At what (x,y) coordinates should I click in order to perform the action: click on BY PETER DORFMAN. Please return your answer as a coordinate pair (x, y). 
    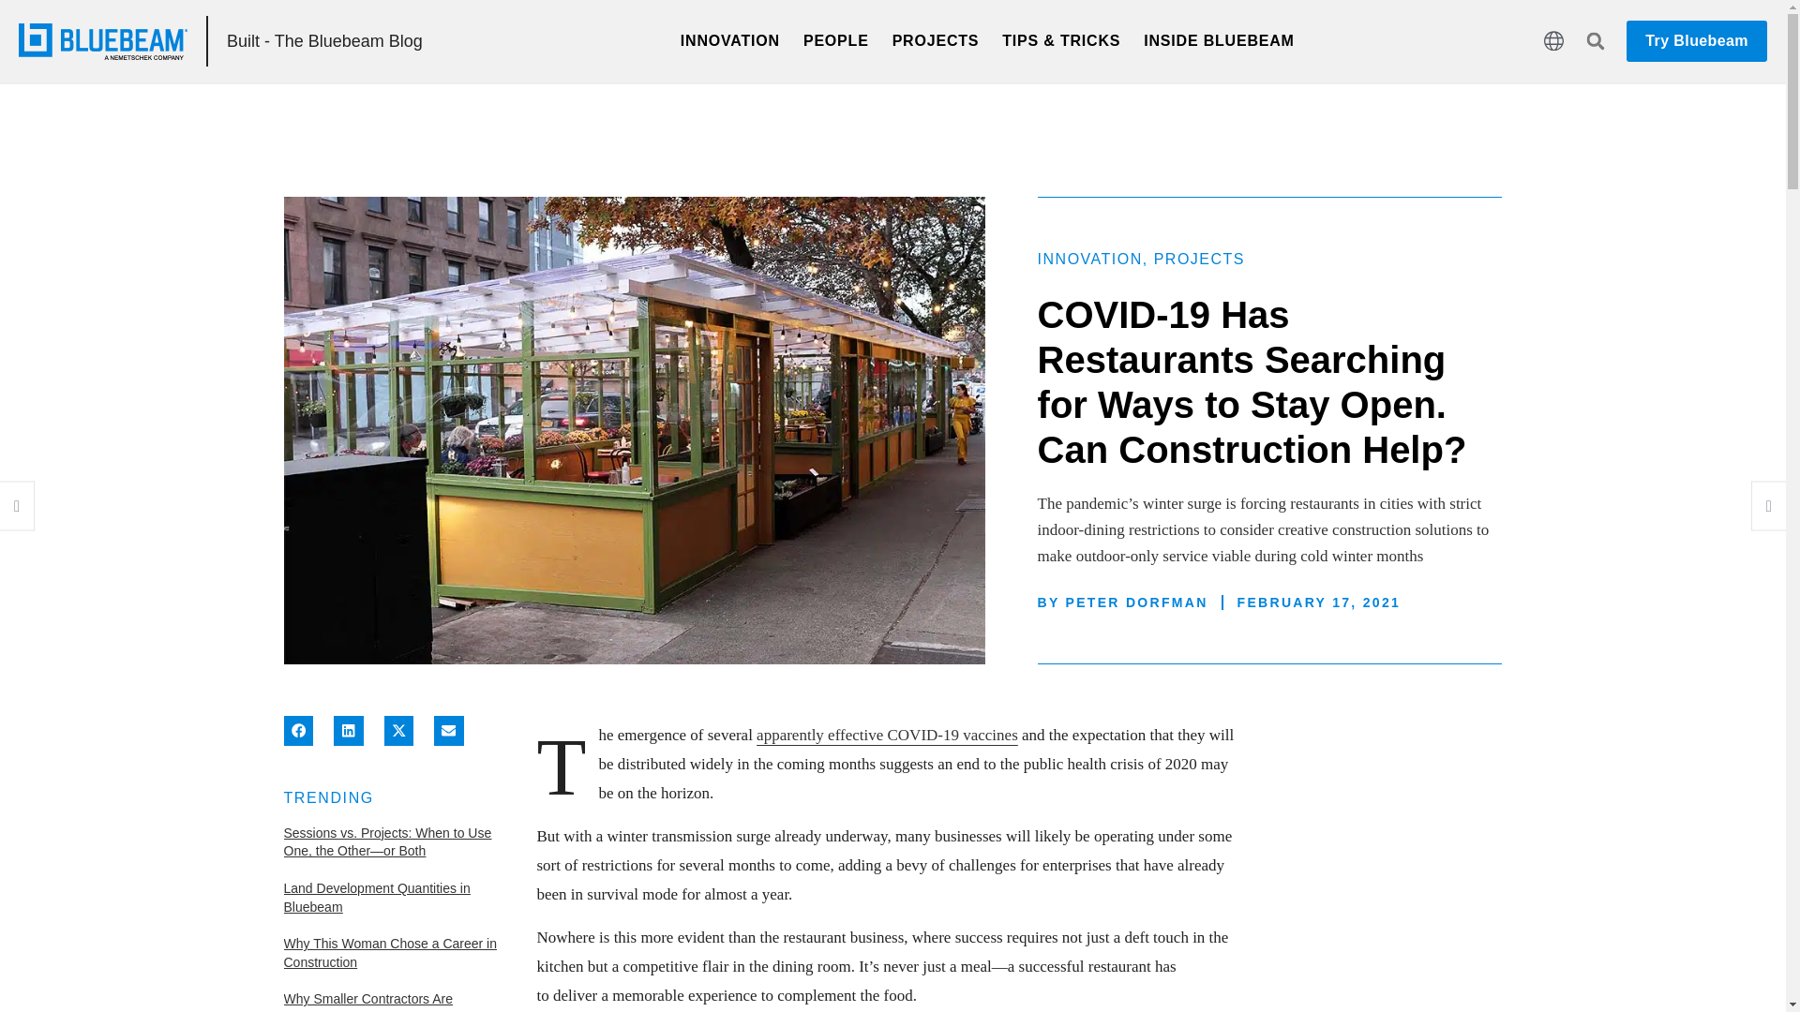
    Looking at the image, I should click on (1123, 602).